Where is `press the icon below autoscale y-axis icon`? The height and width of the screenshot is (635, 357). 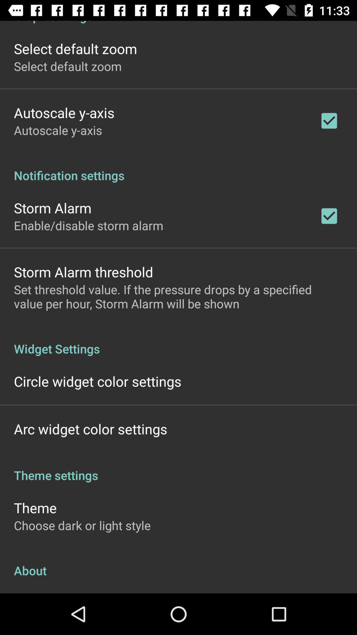
press the icon below autoscale y-axis icon is located at coordinates (178, 168).